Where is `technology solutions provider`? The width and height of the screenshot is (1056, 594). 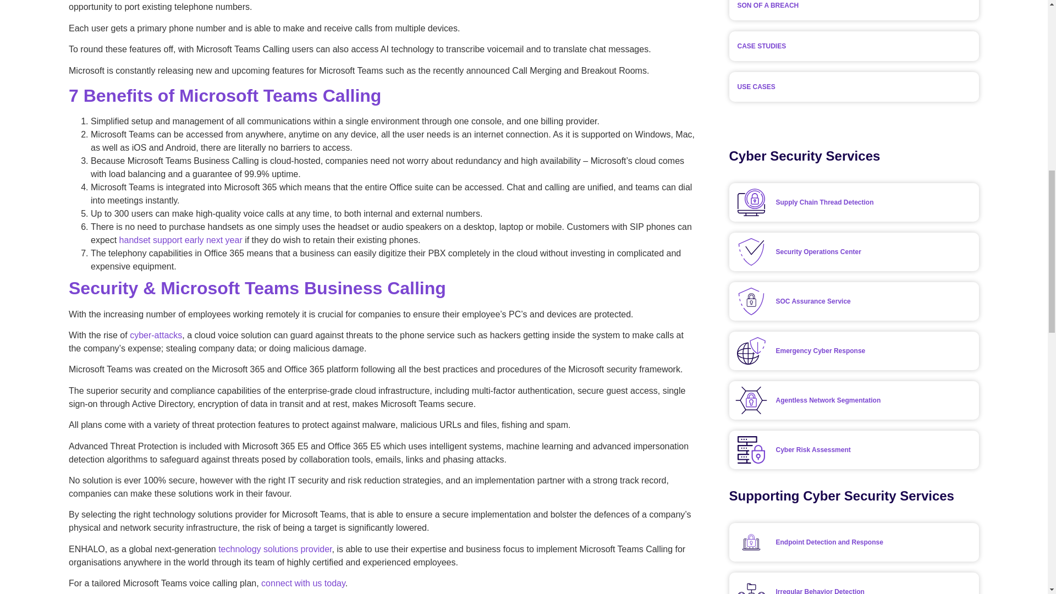 technology solutions provider is located at coordinates (275, 549).